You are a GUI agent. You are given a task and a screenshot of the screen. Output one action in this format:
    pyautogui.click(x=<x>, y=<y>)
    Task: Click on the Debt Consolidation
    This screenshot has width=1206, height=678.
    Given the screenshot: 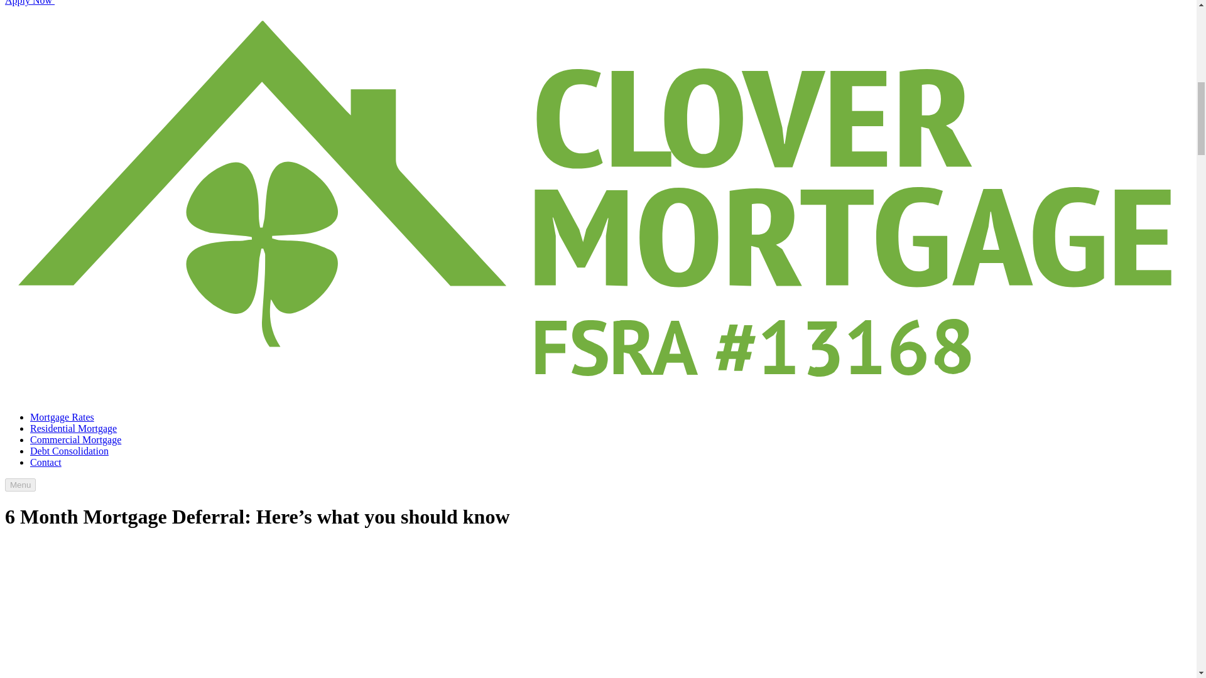 What is the action you would take?
    pyautogui.click(x=69, y=451)
    